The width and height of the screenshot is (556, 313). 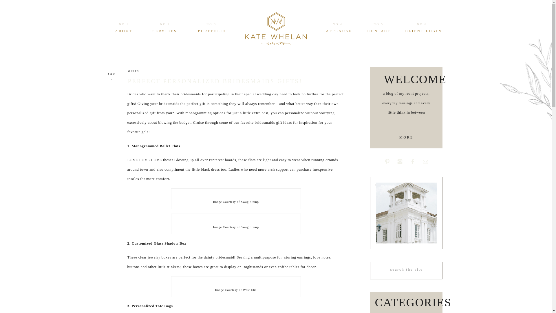 What do you see at coordinates (164, 31) in the screenshot?
I see `SERVICES` at bounding box center [164, 31].